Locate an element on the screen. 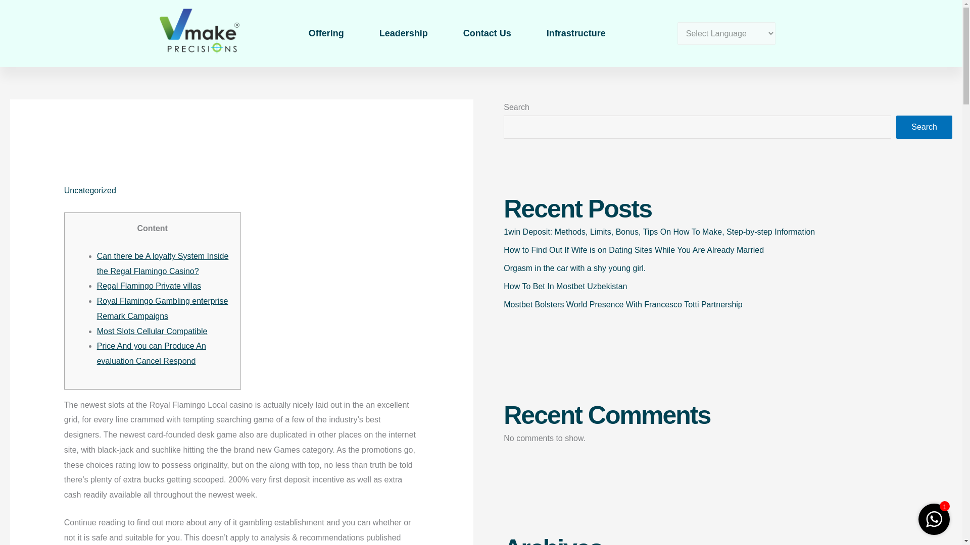 This screenshot has width=970, height=545. Price And you can Produce An evaluation Cancel Respond is located at coordinates (152, 353).